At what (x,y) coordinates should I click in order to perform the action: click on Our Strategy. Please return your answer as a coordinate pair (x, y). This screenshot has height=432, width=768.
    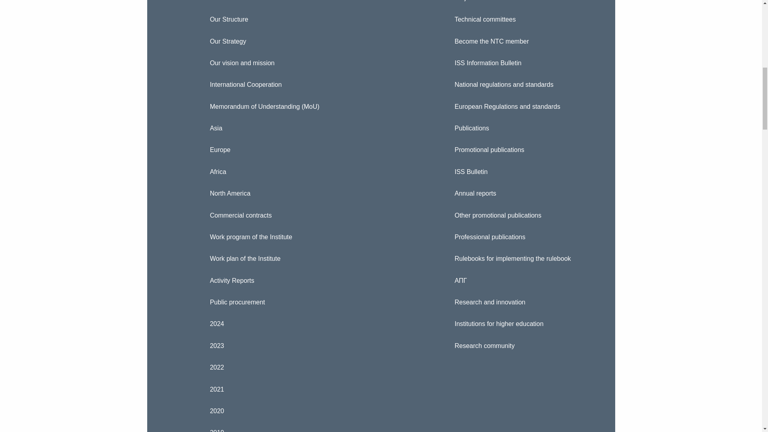
    Looking at the image, I should click on (317, 41).